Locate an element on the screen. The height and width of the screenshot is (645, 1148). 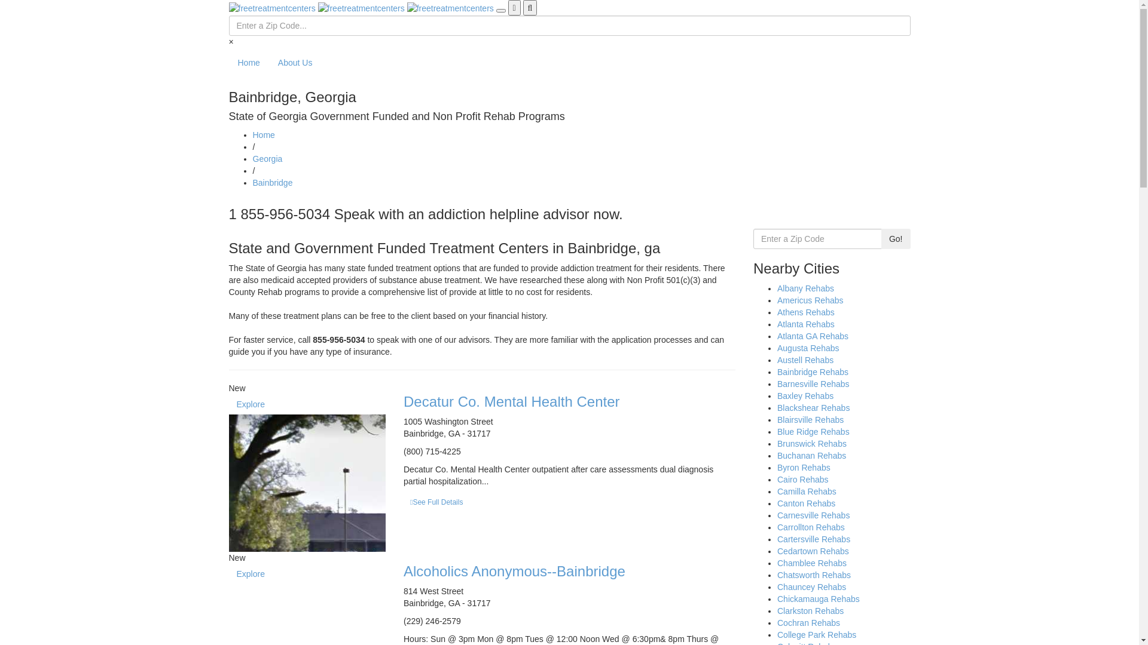
Albany Rehabs is located at coordinates (806, 288).